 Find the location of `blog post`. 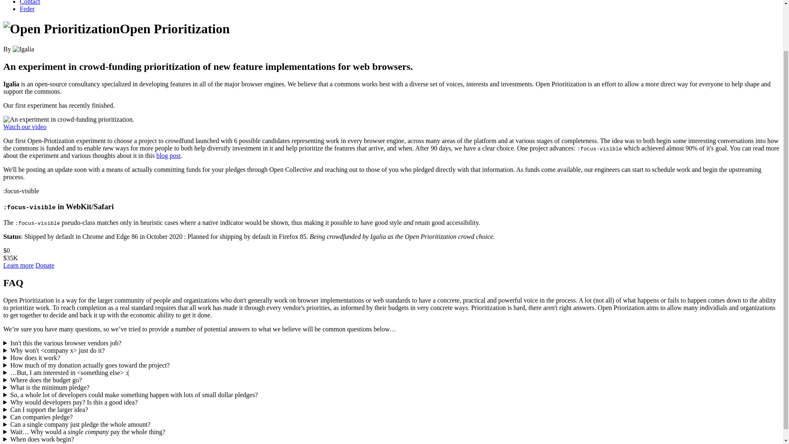

blog post is located at coordinates (168, 155).